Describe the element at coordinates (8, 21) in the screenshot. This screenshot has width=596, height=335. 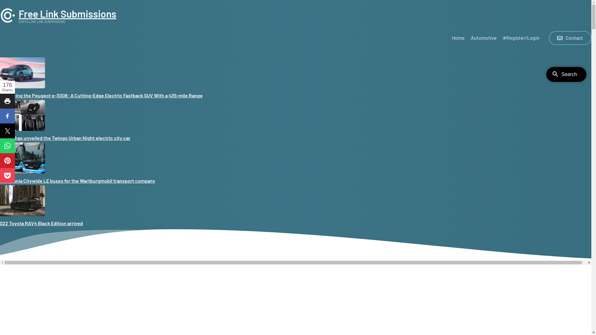
I see `Home` at that location.